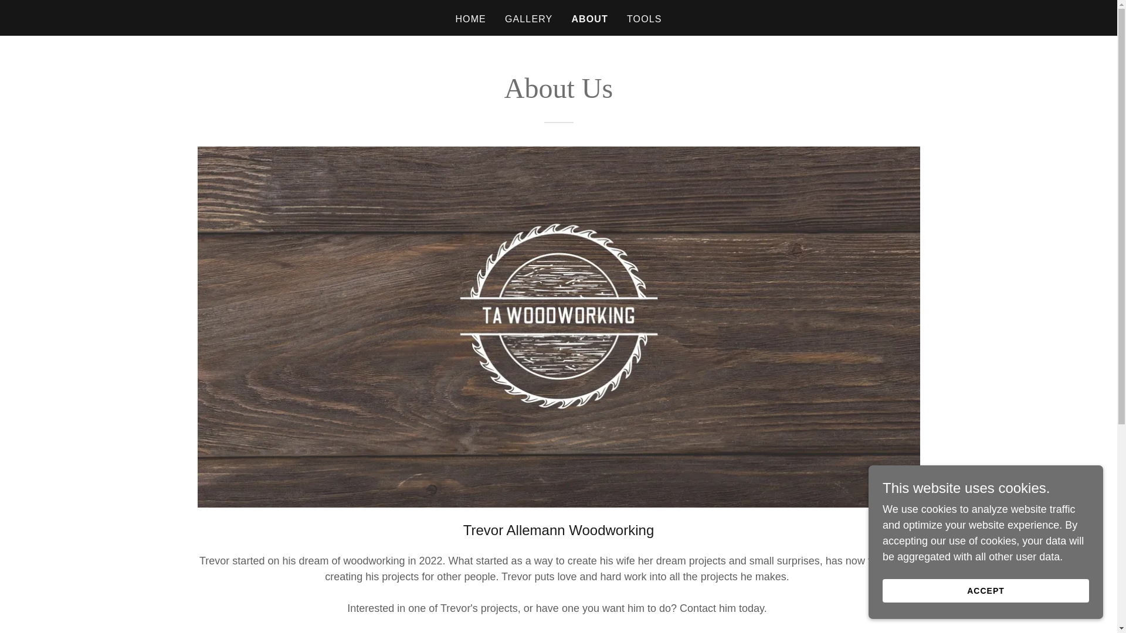  Describe the element at coordinates (985, 591) in the screenshot. I see `ACCEPT` at that location.